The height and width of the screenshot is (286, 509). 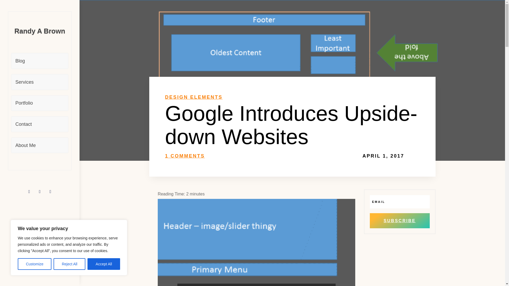 What do you see at coordinates (40, 145) in the screenshot?
I see `About Me` at bounding box center [40, 145].